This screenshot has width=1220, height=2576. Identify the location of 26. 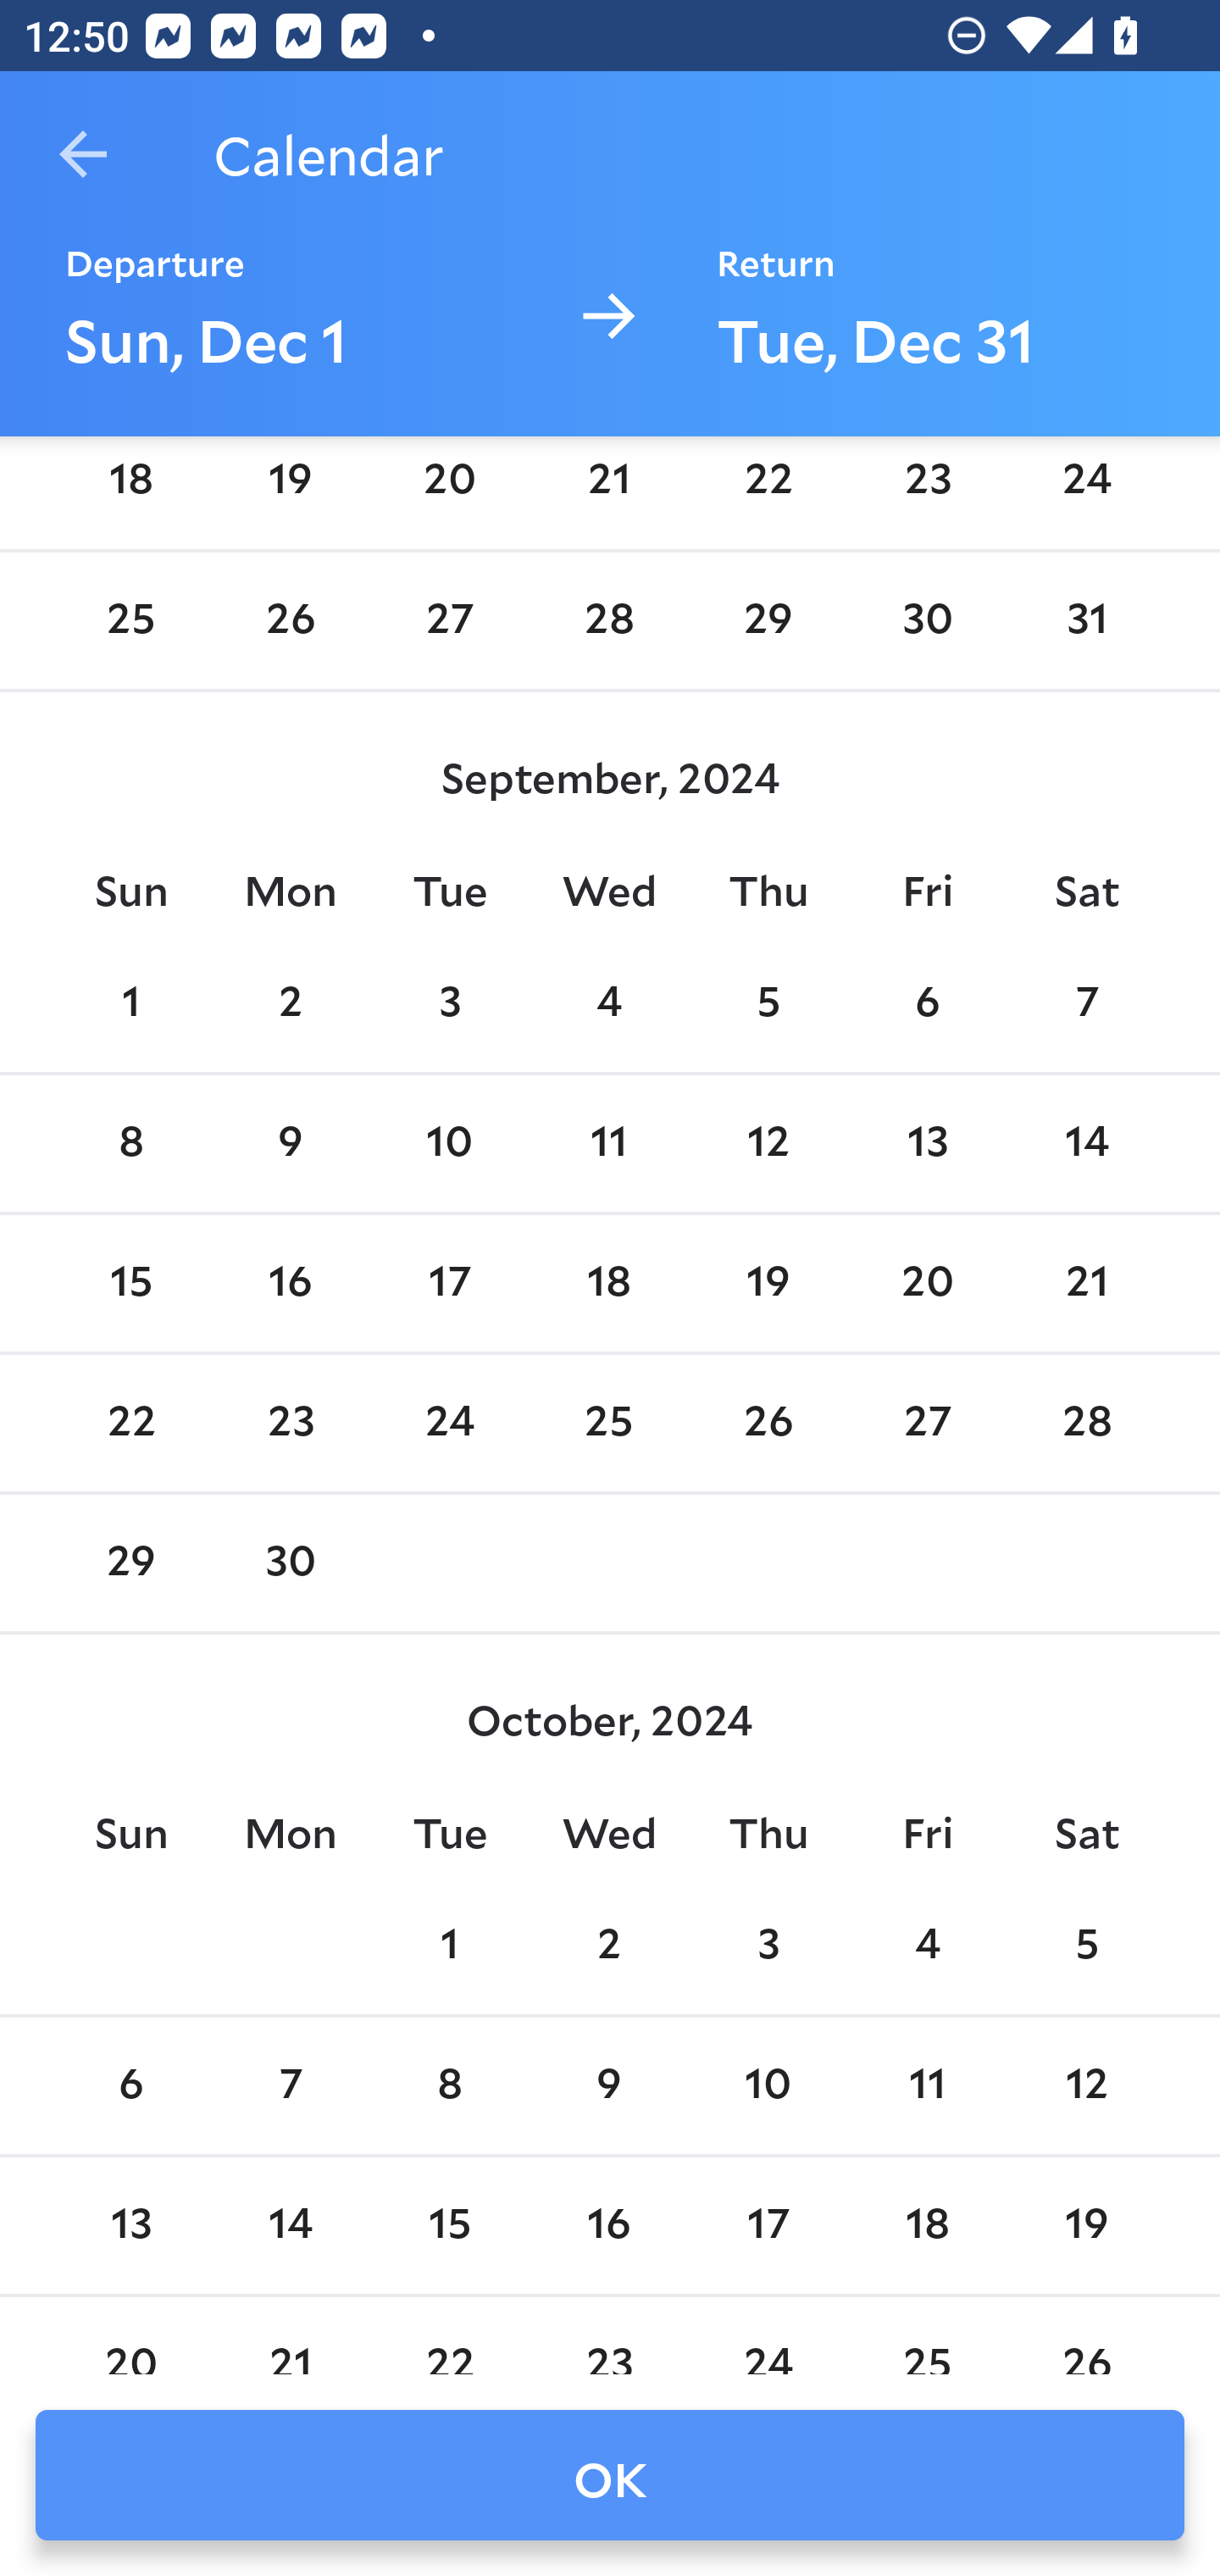
(768, 1424).